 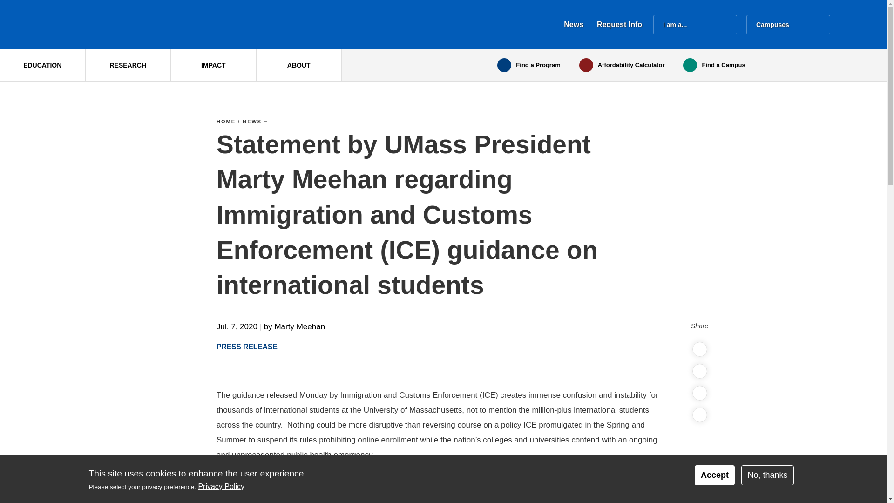 What do you see at coordinates (695, 25) in the screenshot?
I see `open menu` at bounding box center [695, 25].